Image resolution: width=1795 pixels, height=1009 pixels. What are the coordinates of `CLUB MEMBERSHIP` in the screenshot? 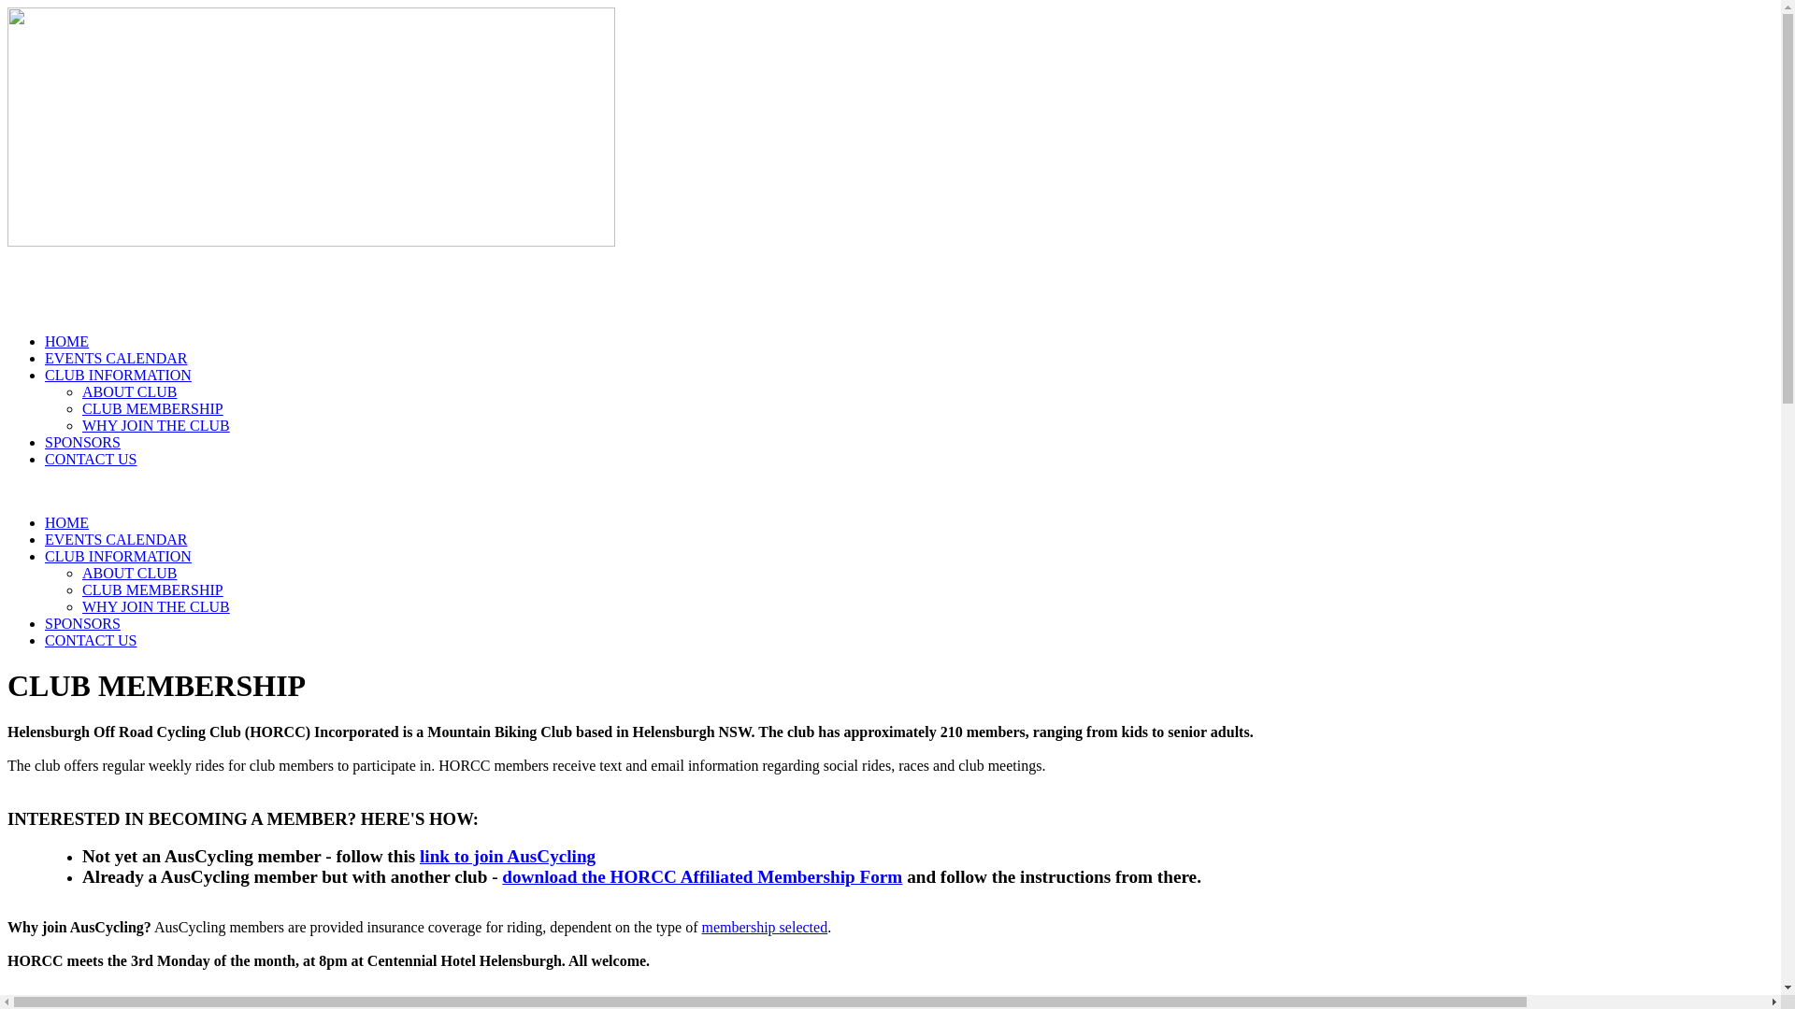 It's located at (153, 409).